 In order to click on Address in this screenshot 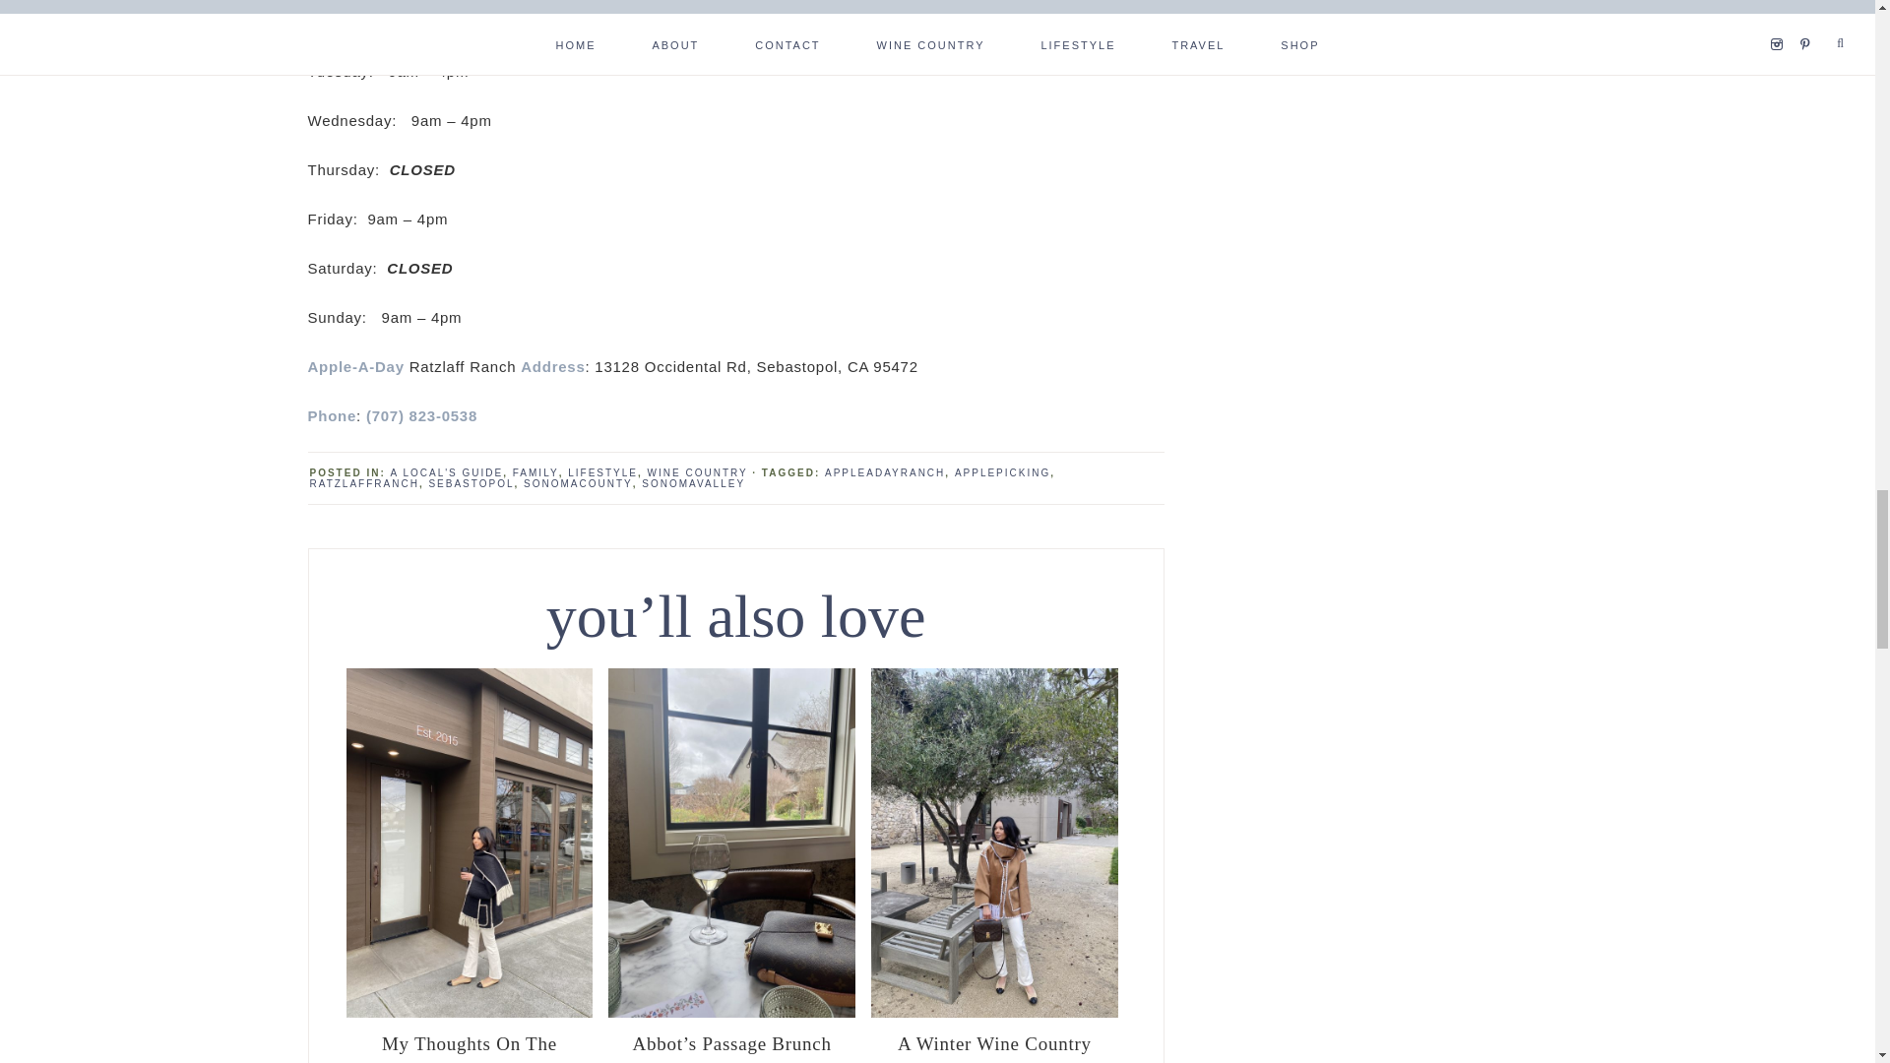, I will do `click(552, 366)`.